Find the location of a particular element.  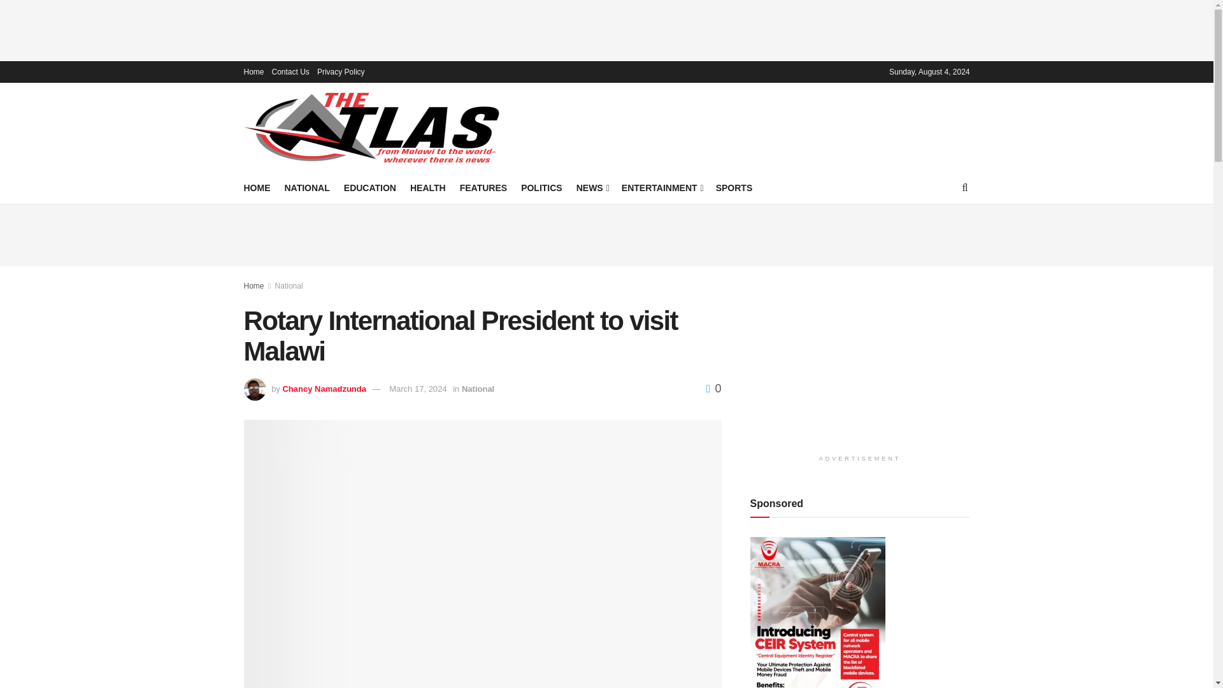

NATIONAL is located at coordinates (306, 187).